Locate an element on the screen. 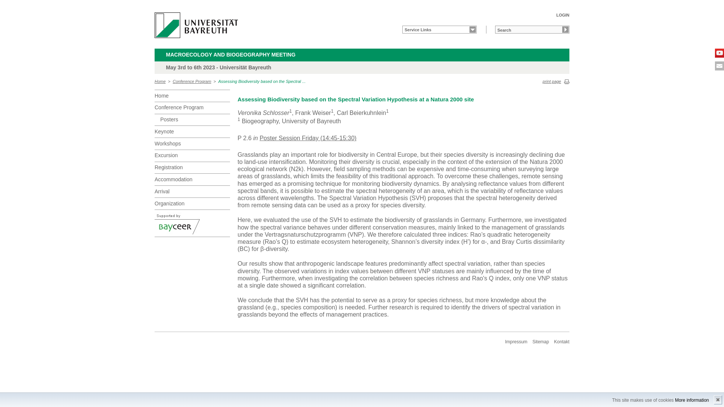 This screenshot has width=724, height=407. Conference Program is located at coordinates (192, 81).